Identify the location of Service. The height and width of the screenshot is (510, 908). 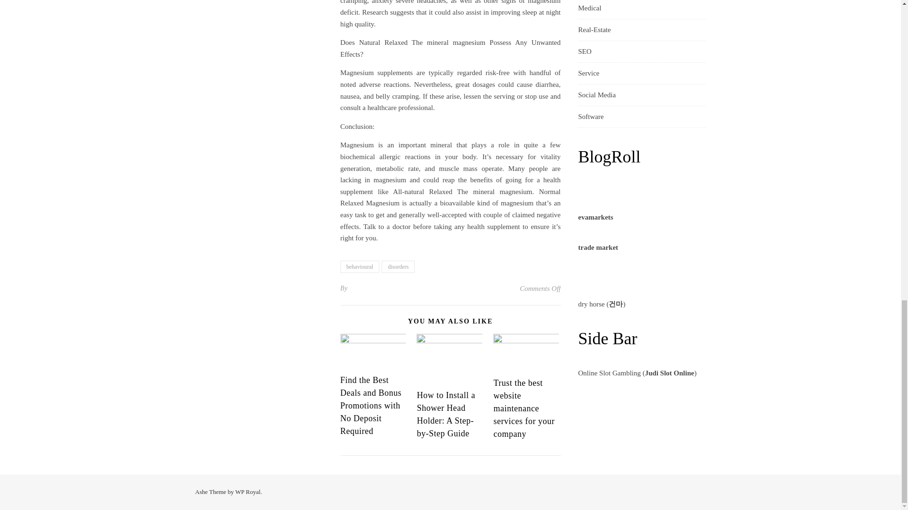
(588, 73).